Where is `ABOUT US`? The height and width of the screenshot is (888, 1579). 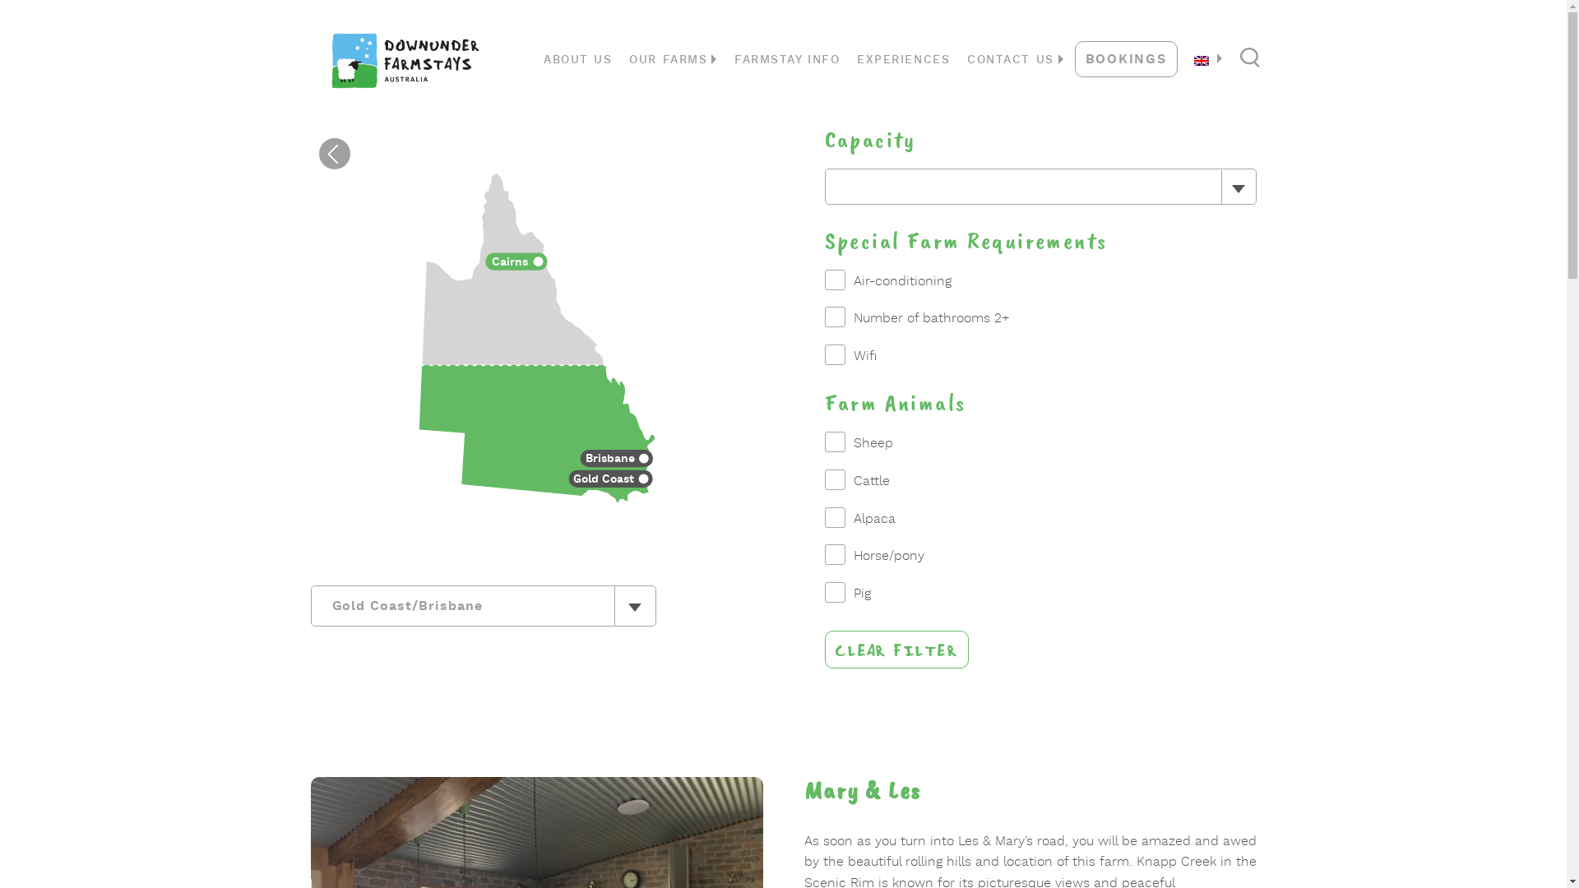
ABOUT US is located at coordinates (577, 61).